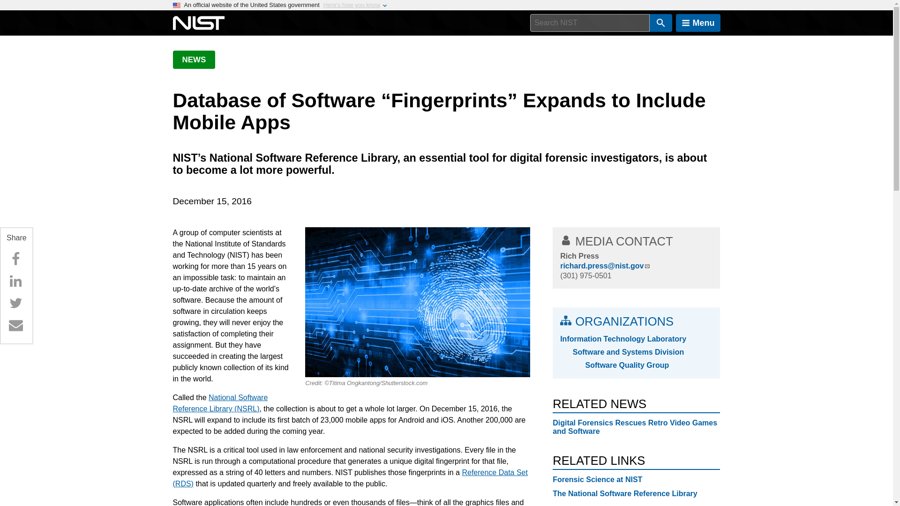  Describe the element at coordinates (350, 478) in the screenshot. I see `NSRL Download` at that location.